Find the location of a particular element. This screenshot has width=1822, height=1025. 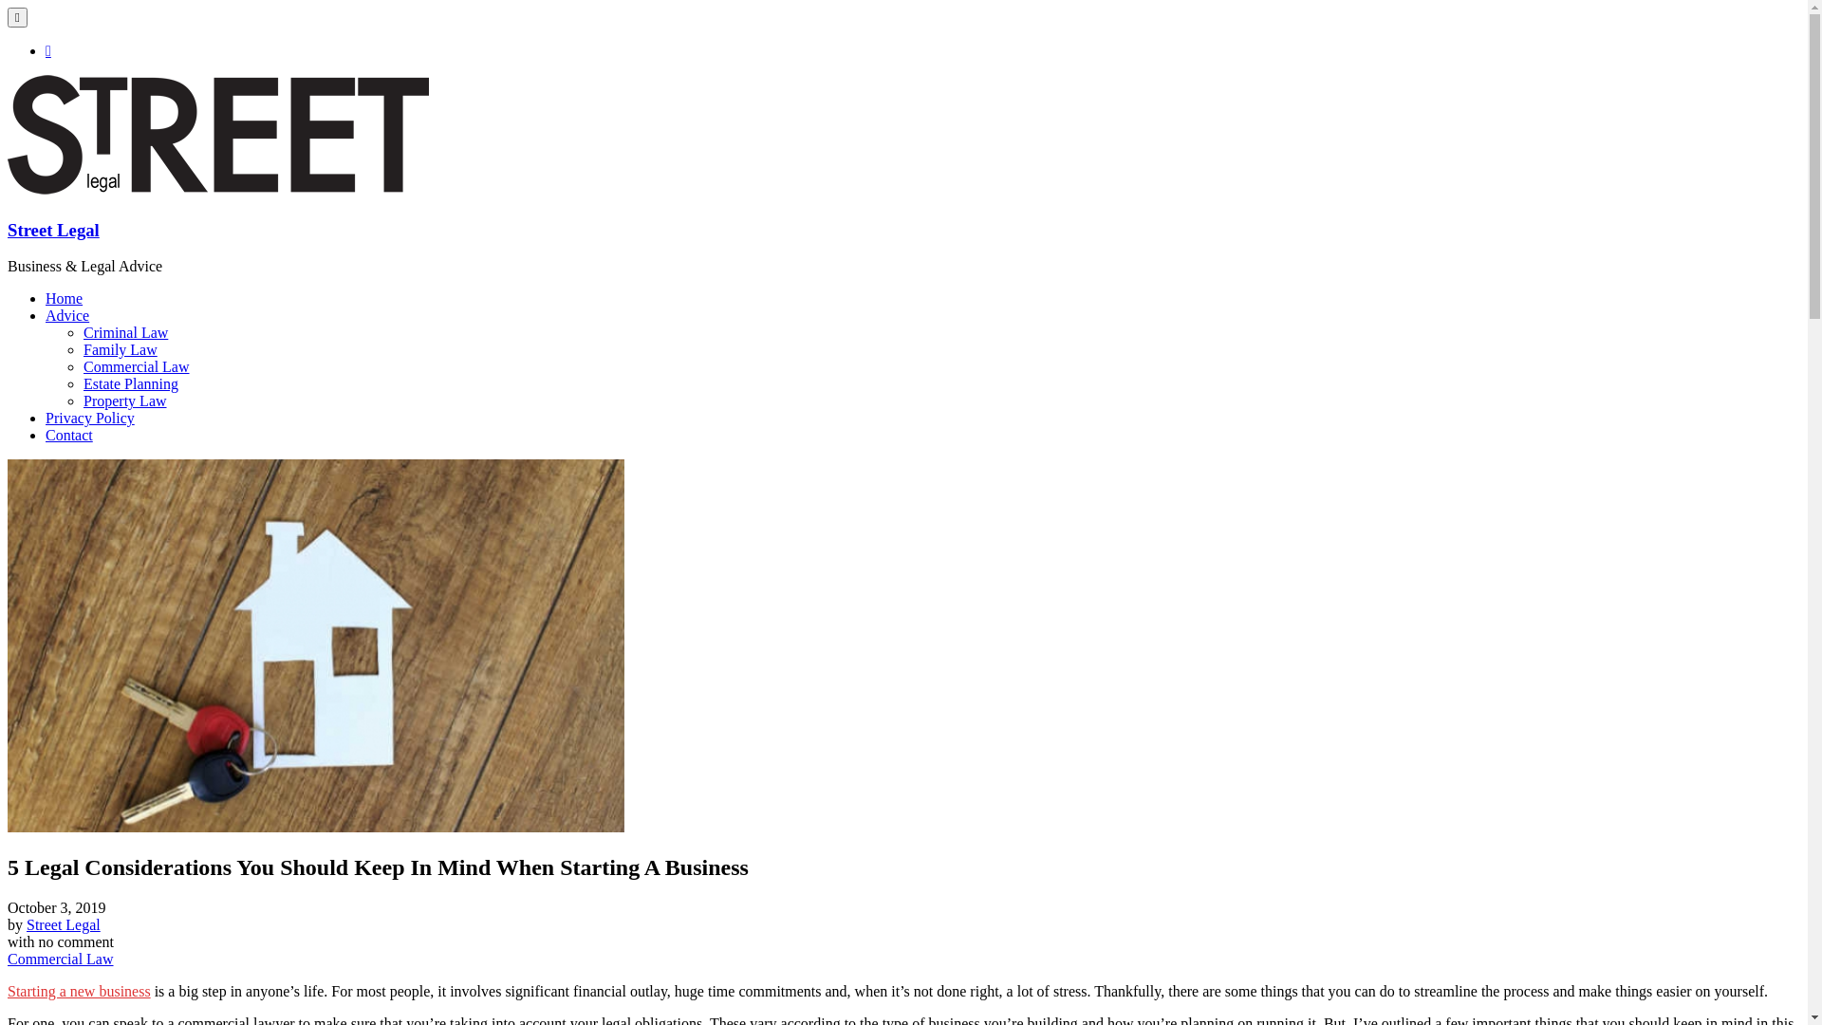

Commercial Law is located at coordinates (137, 366).